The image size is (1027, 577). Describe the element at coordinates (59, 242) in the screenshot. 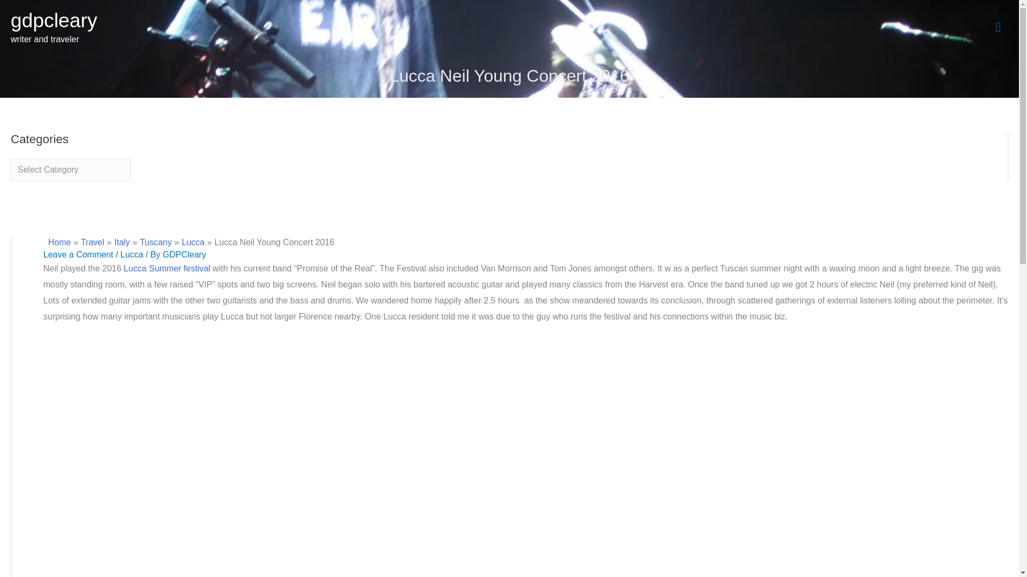

I see `Home` at that location.